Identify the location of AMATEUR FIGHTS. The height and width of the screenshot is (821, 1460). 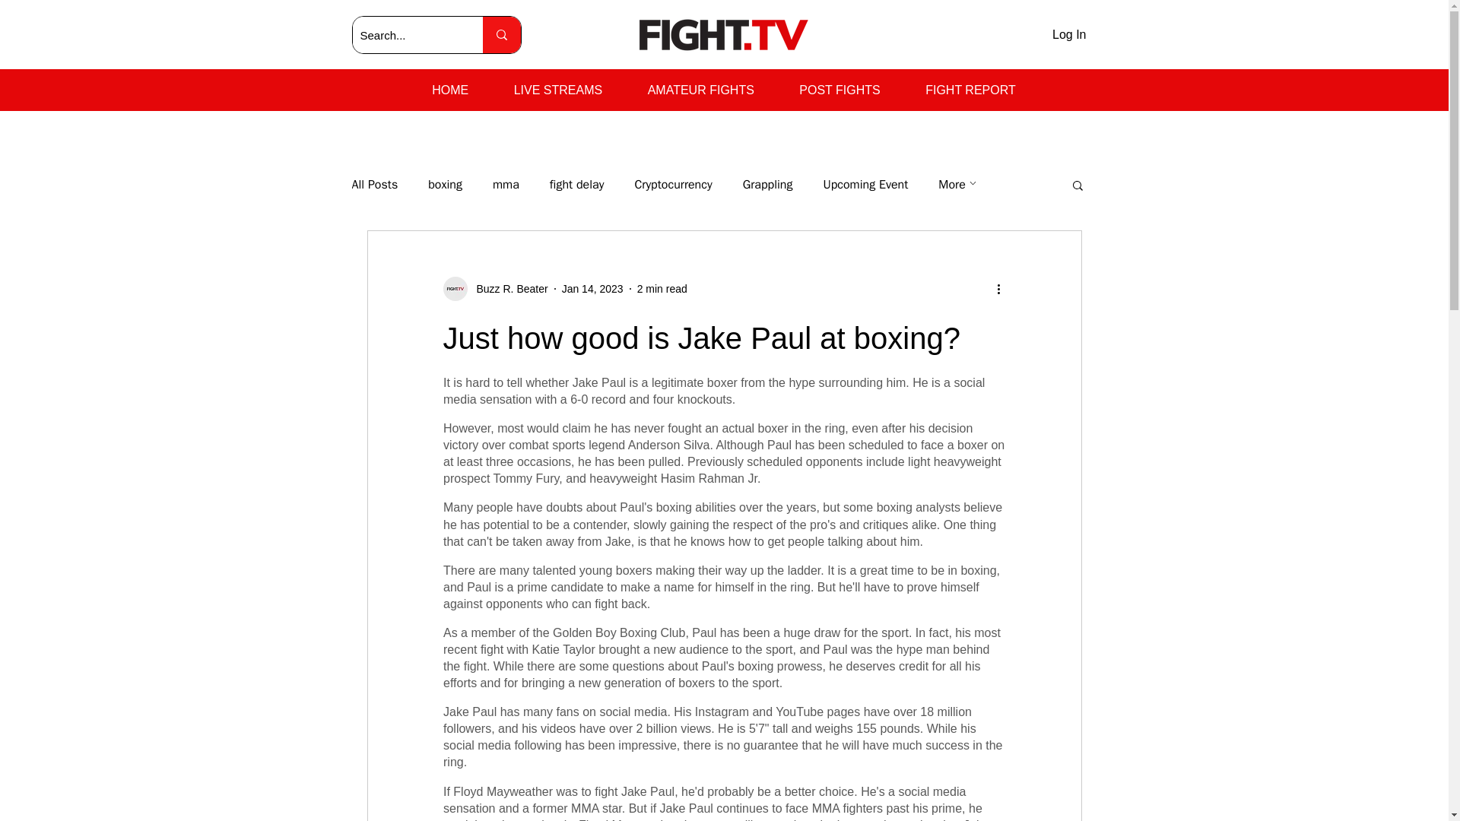
(700, 90).